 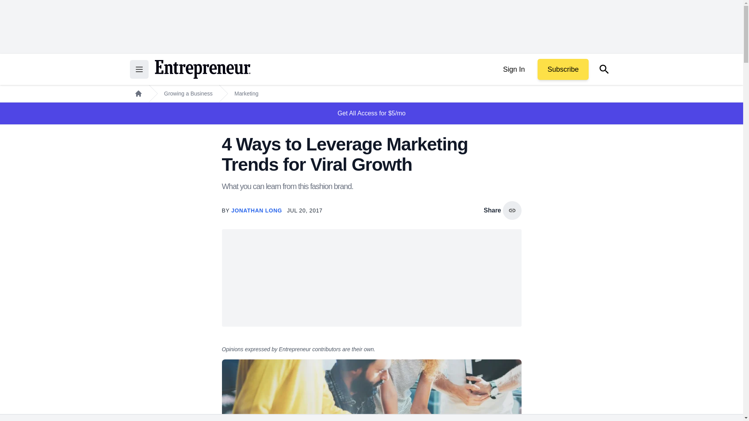 What do you see at coordinates (563, 69) in the screenshot?
I see `Subscribe` at bounding box center [563, 69].